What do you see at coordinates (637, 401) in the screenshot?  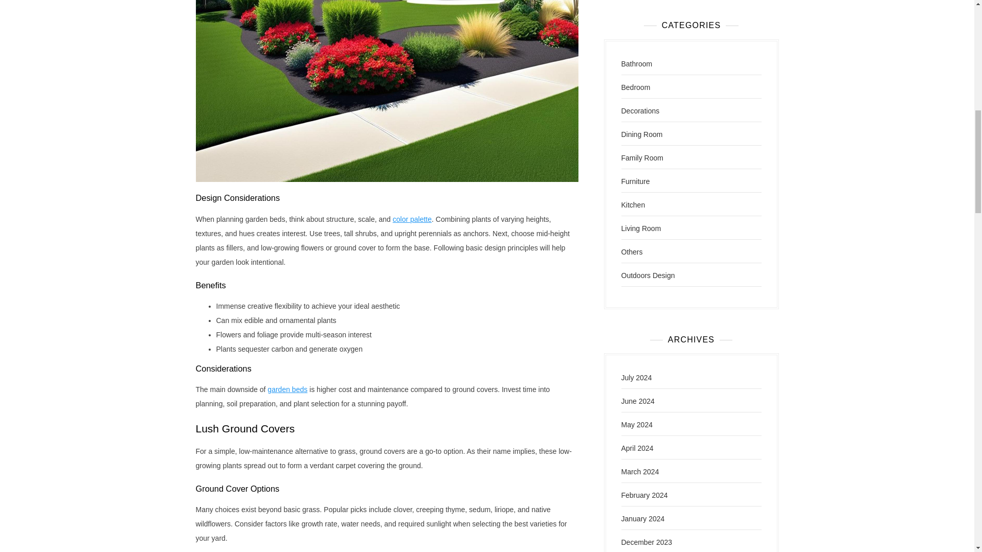 I see `June 2024` at bounding box center [637, 401].